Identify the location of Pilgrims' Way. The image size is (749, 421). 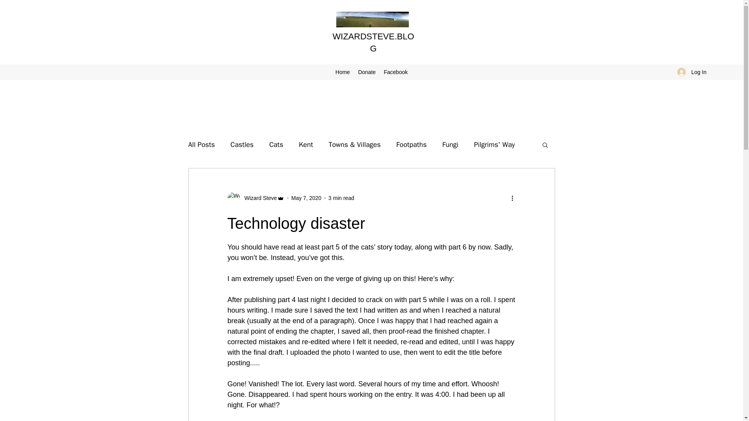
(495, 144).